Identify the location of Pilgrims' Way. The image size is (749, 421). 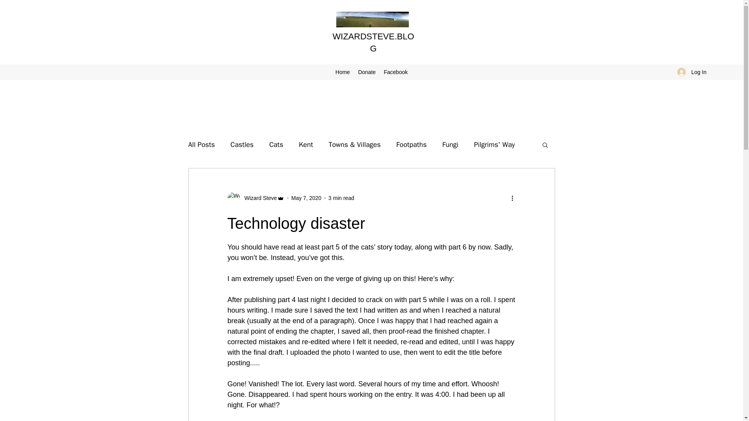
(495, 144).